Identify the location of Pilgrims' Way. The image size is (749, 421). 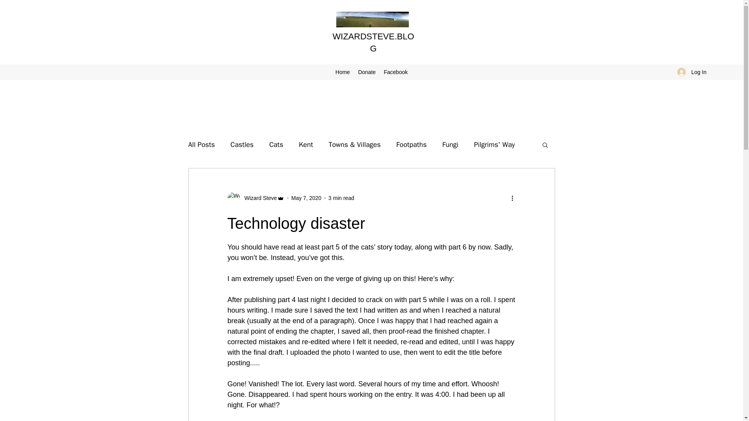
(495, 144).